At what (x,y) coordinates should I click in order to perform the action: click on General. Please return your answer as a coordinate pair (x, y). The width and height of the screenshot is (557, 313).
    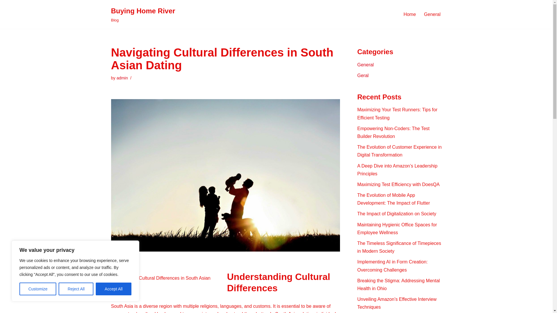
    Looking at the image, I should click on (366, 65).